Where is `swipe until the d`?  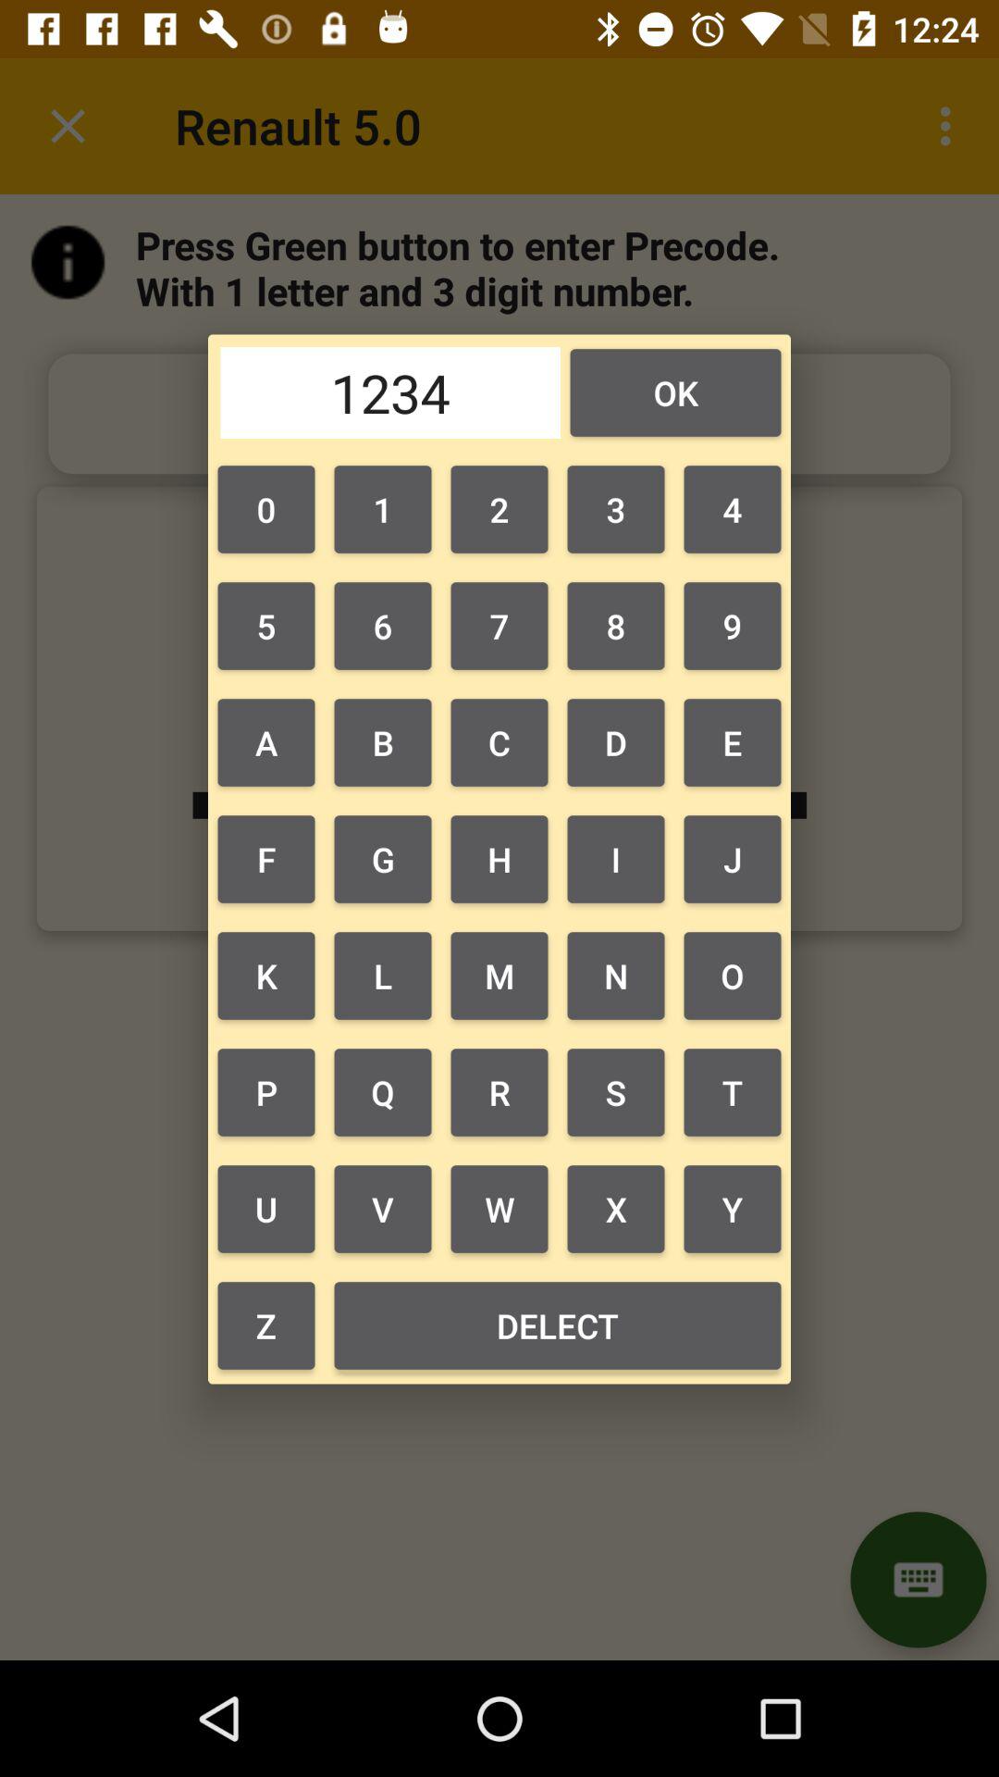 swipe until the d is located at coordinates (616, 742).